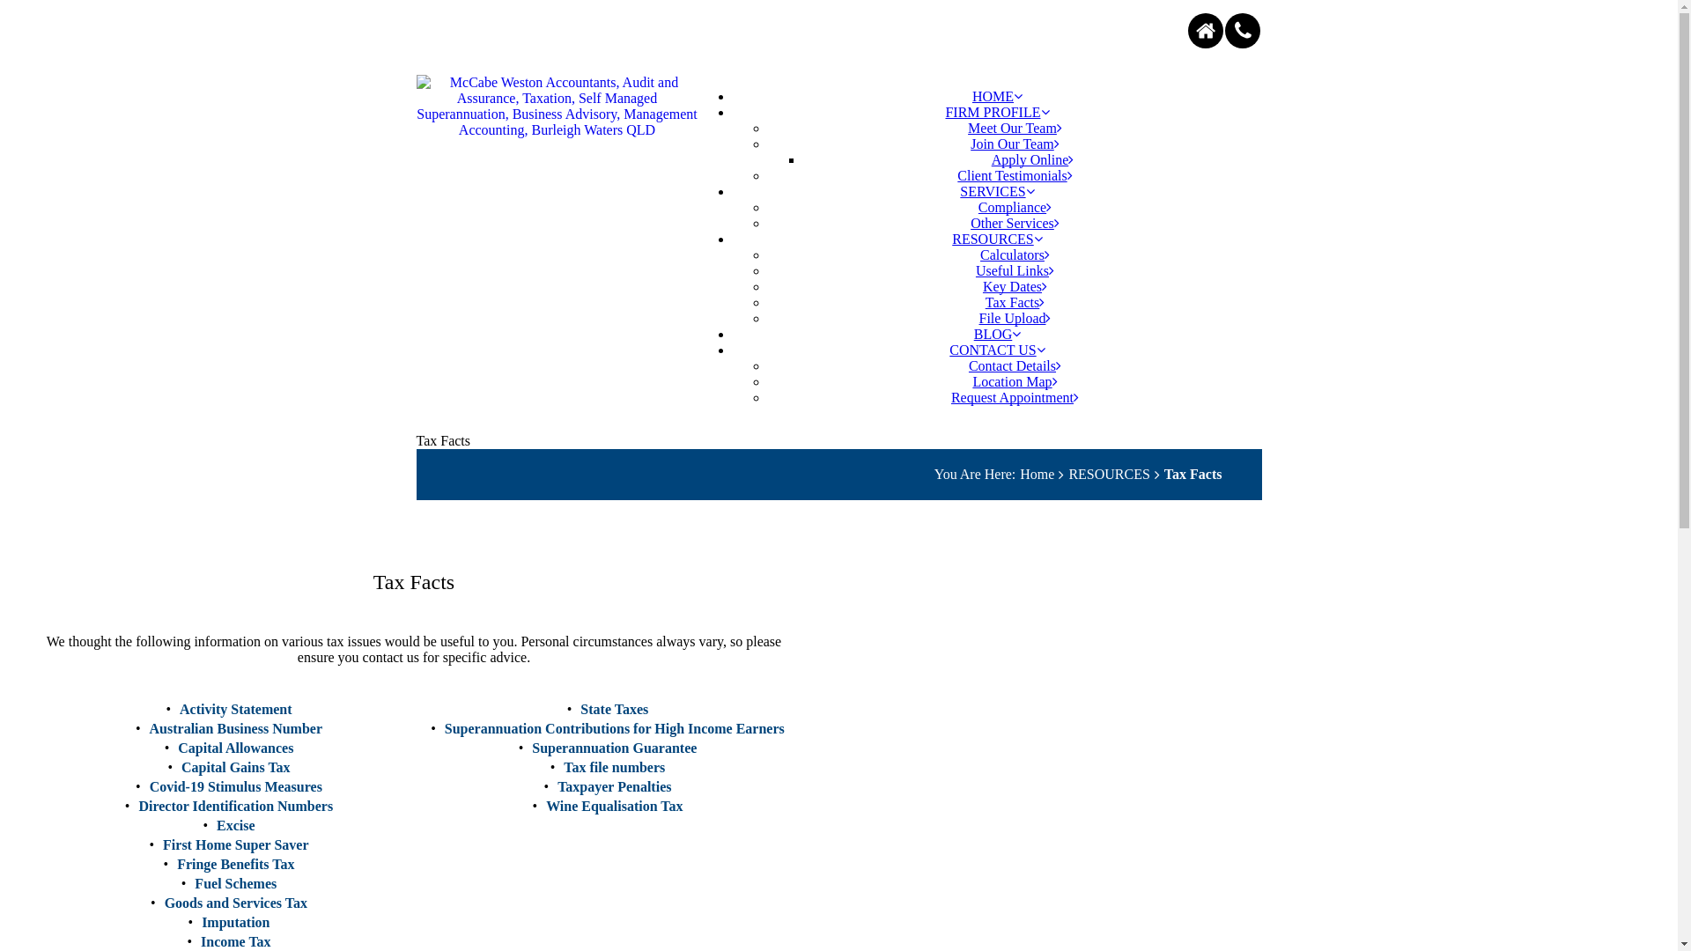 This screenshot has width=1691, height=951. Describe the element at coordinates (1015, 144) in the screenshot. I see `Join Our Team` at that location.